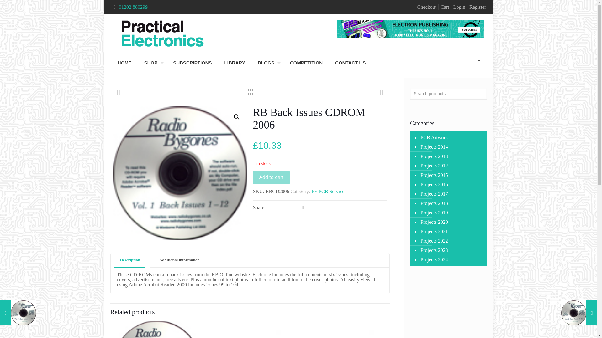  What do you see at coordinates (152, 63) in the screenshot?
I see `SHOP` at bounding box center [152, 63].